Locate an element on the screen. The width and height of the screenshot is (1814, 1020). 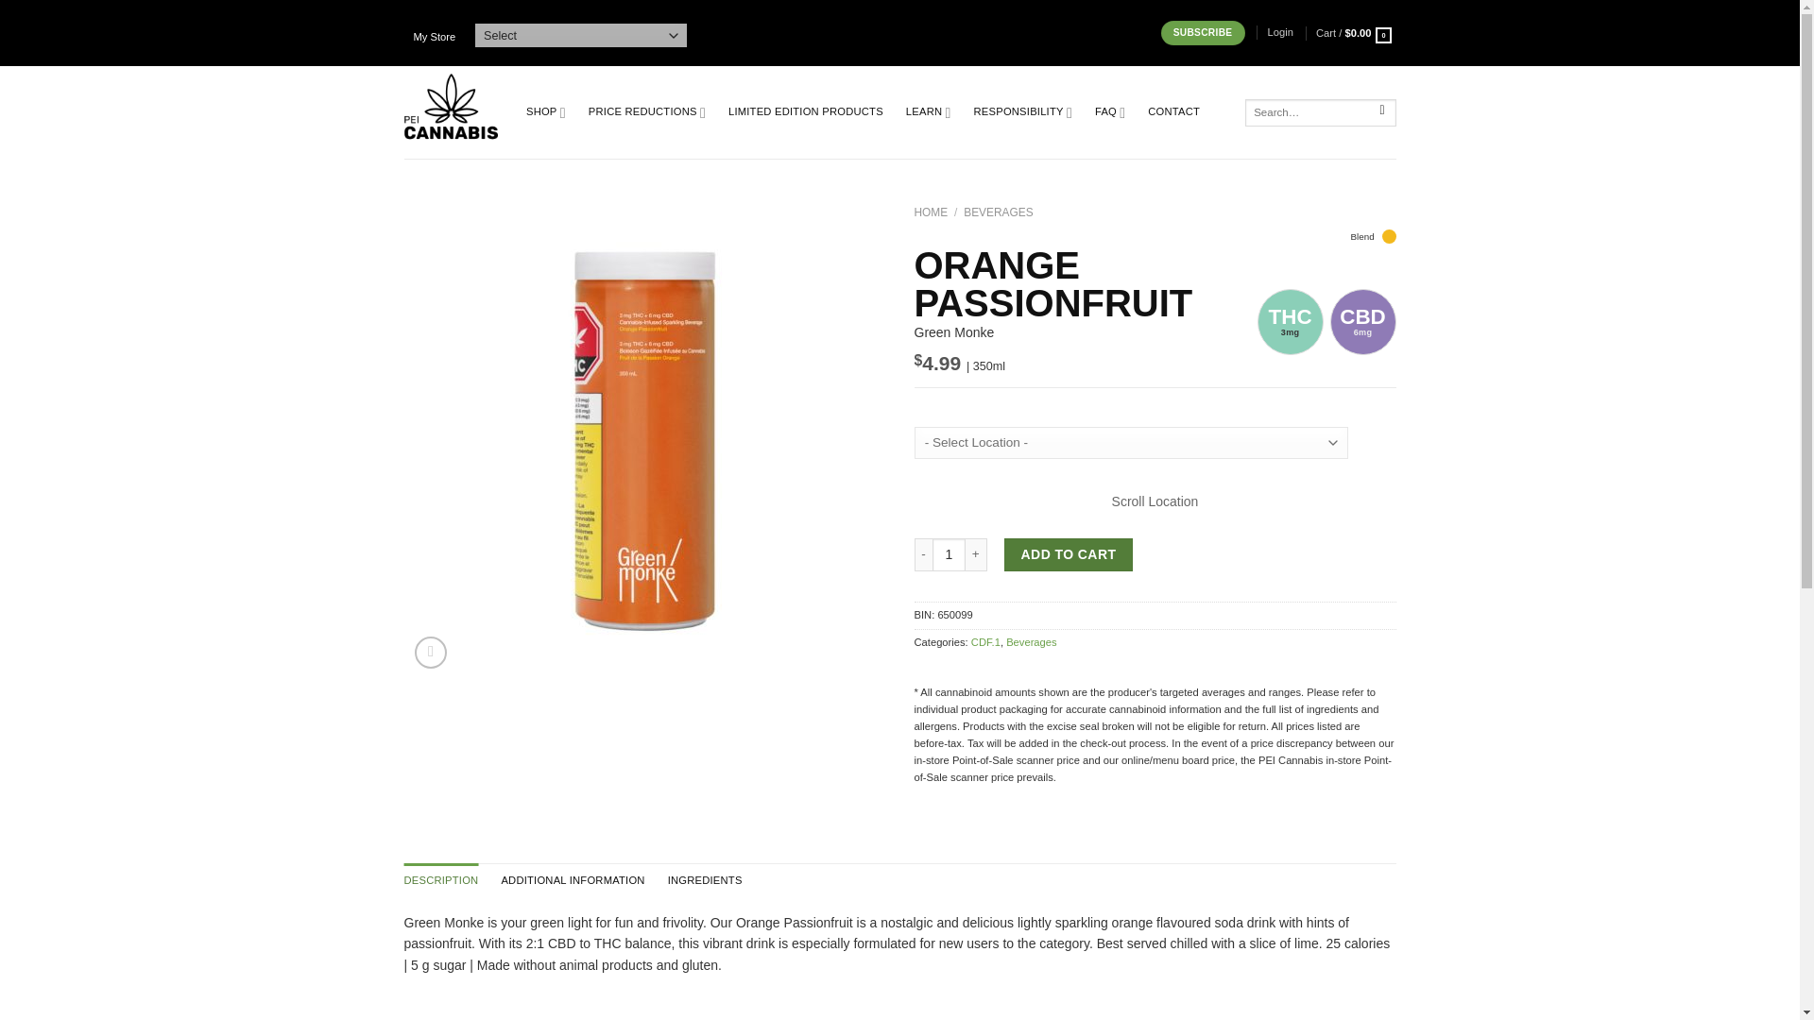
Scroll Location is located at coordinates (1155, 497).